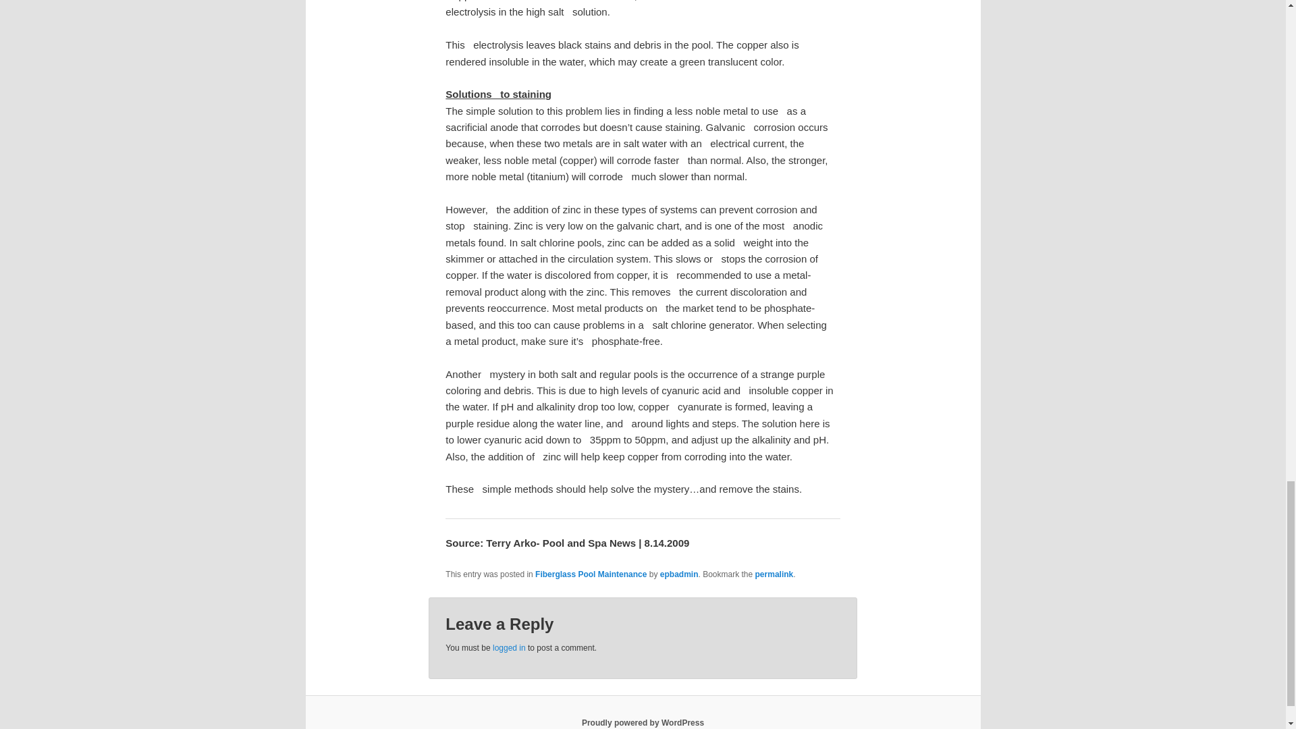  I want to click on epbadmin, so click(679, 574).